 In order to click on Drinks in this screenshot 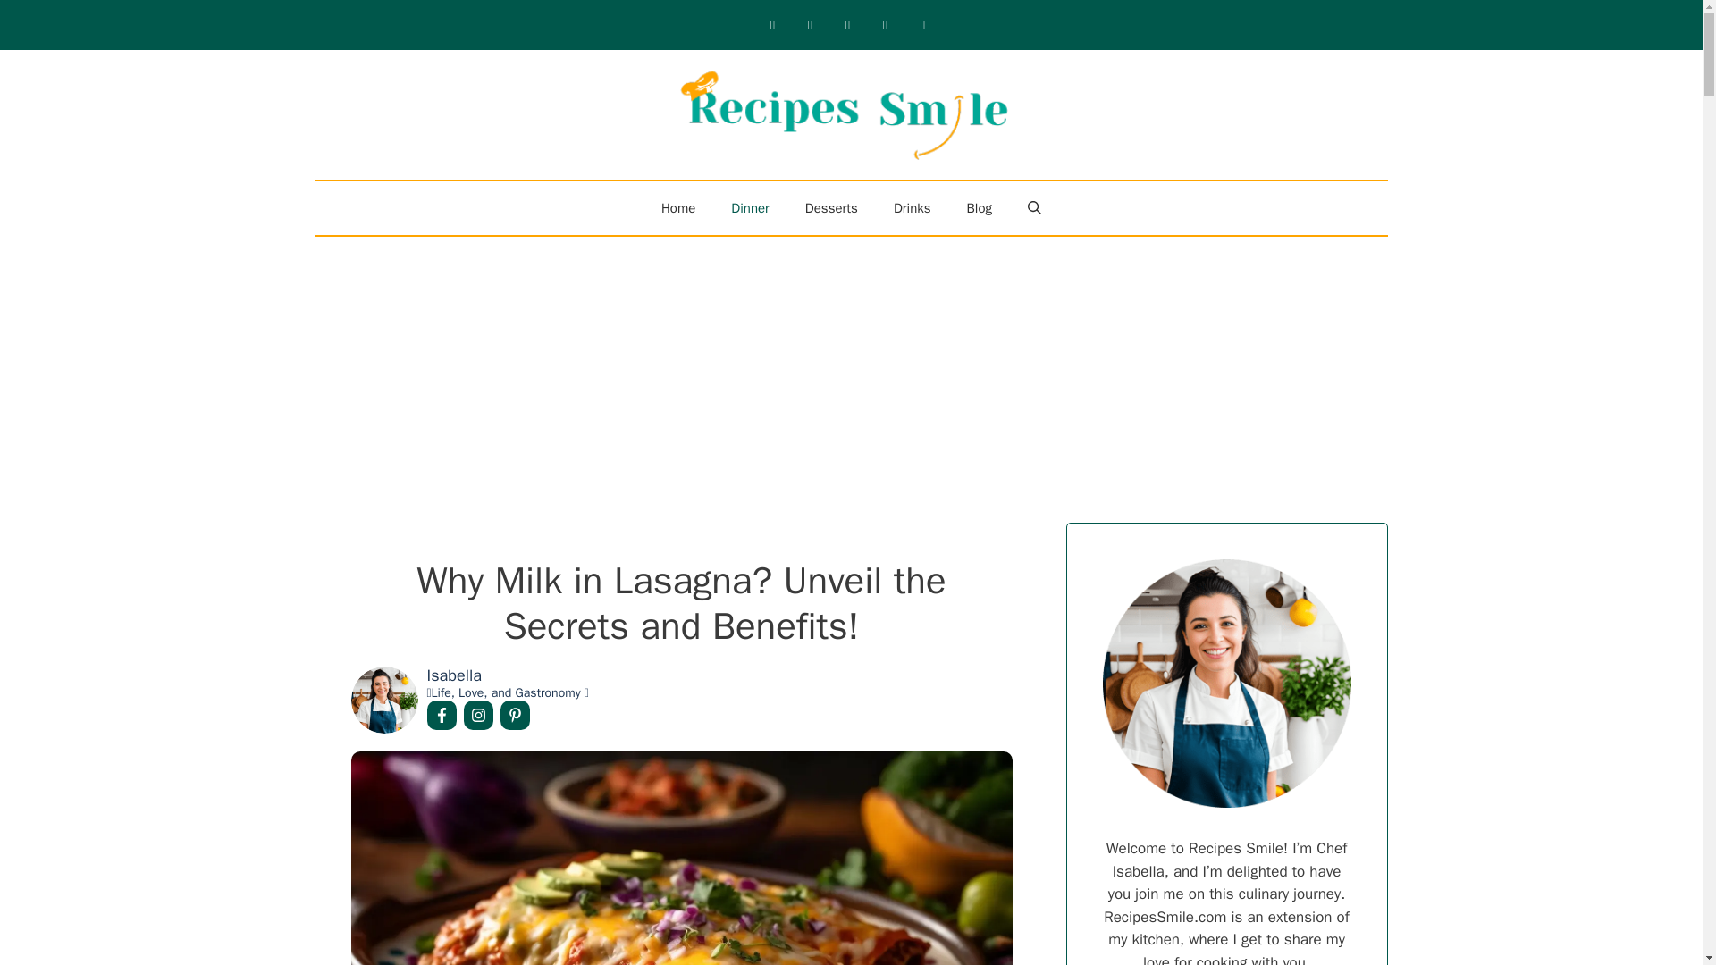, I will do `click(912, 208)`.